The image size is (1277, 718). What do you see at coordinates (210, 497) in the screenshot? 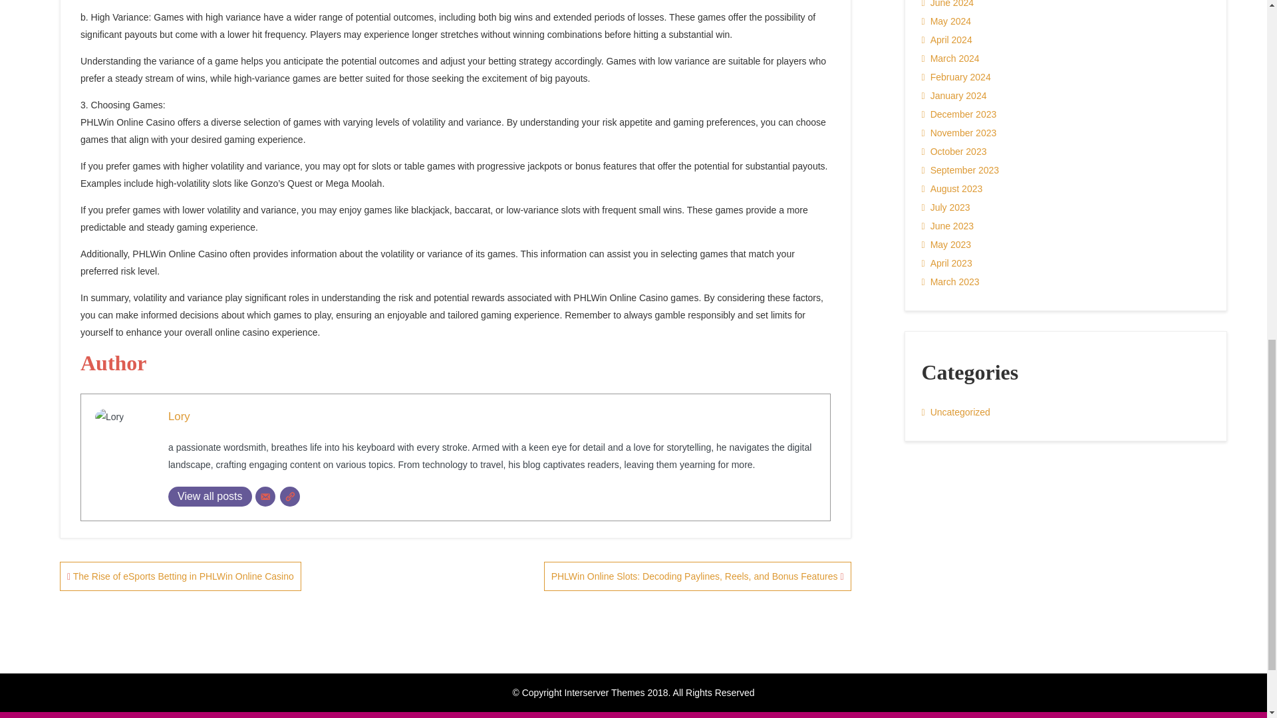
I see `View all posts` at bounding box center [210, 497].